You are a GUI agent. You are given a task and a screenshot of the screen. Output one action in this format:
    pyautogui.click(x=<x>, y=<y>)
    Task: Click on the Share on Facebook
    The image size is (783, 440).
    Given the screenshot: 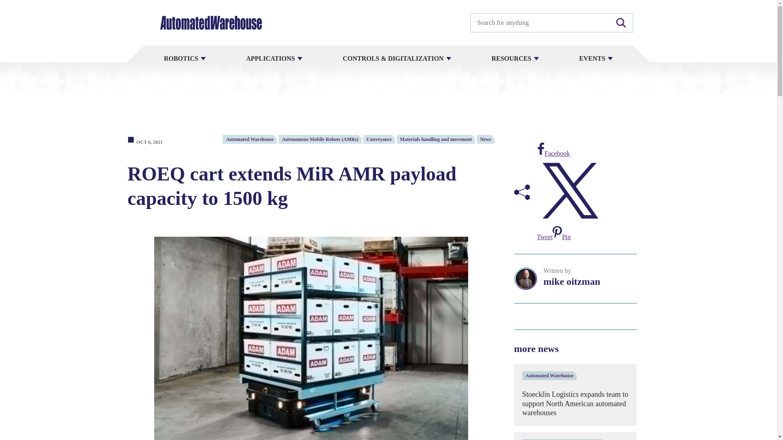 What is the action you would take?
    pyautogui.click(x=553, y=153)
    